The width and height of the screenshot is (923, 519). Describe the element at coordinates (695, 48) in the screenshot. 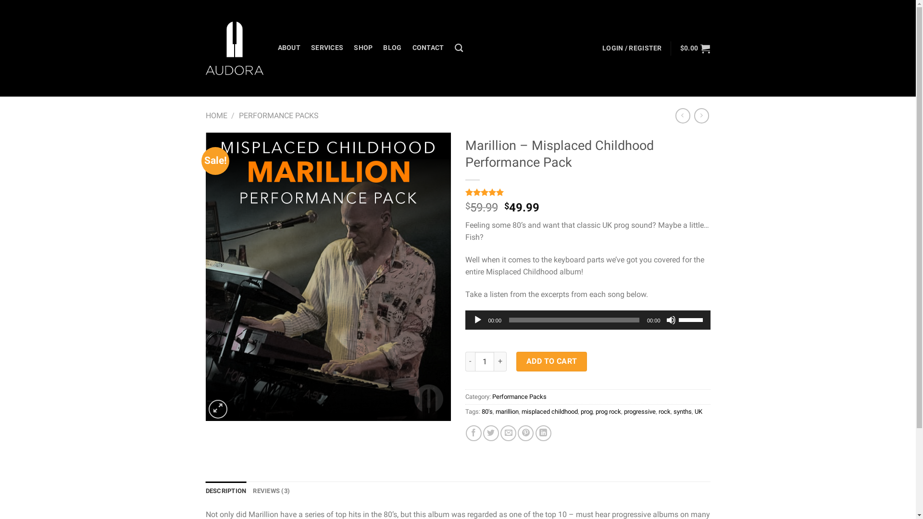

I see `$0.00` at that location.